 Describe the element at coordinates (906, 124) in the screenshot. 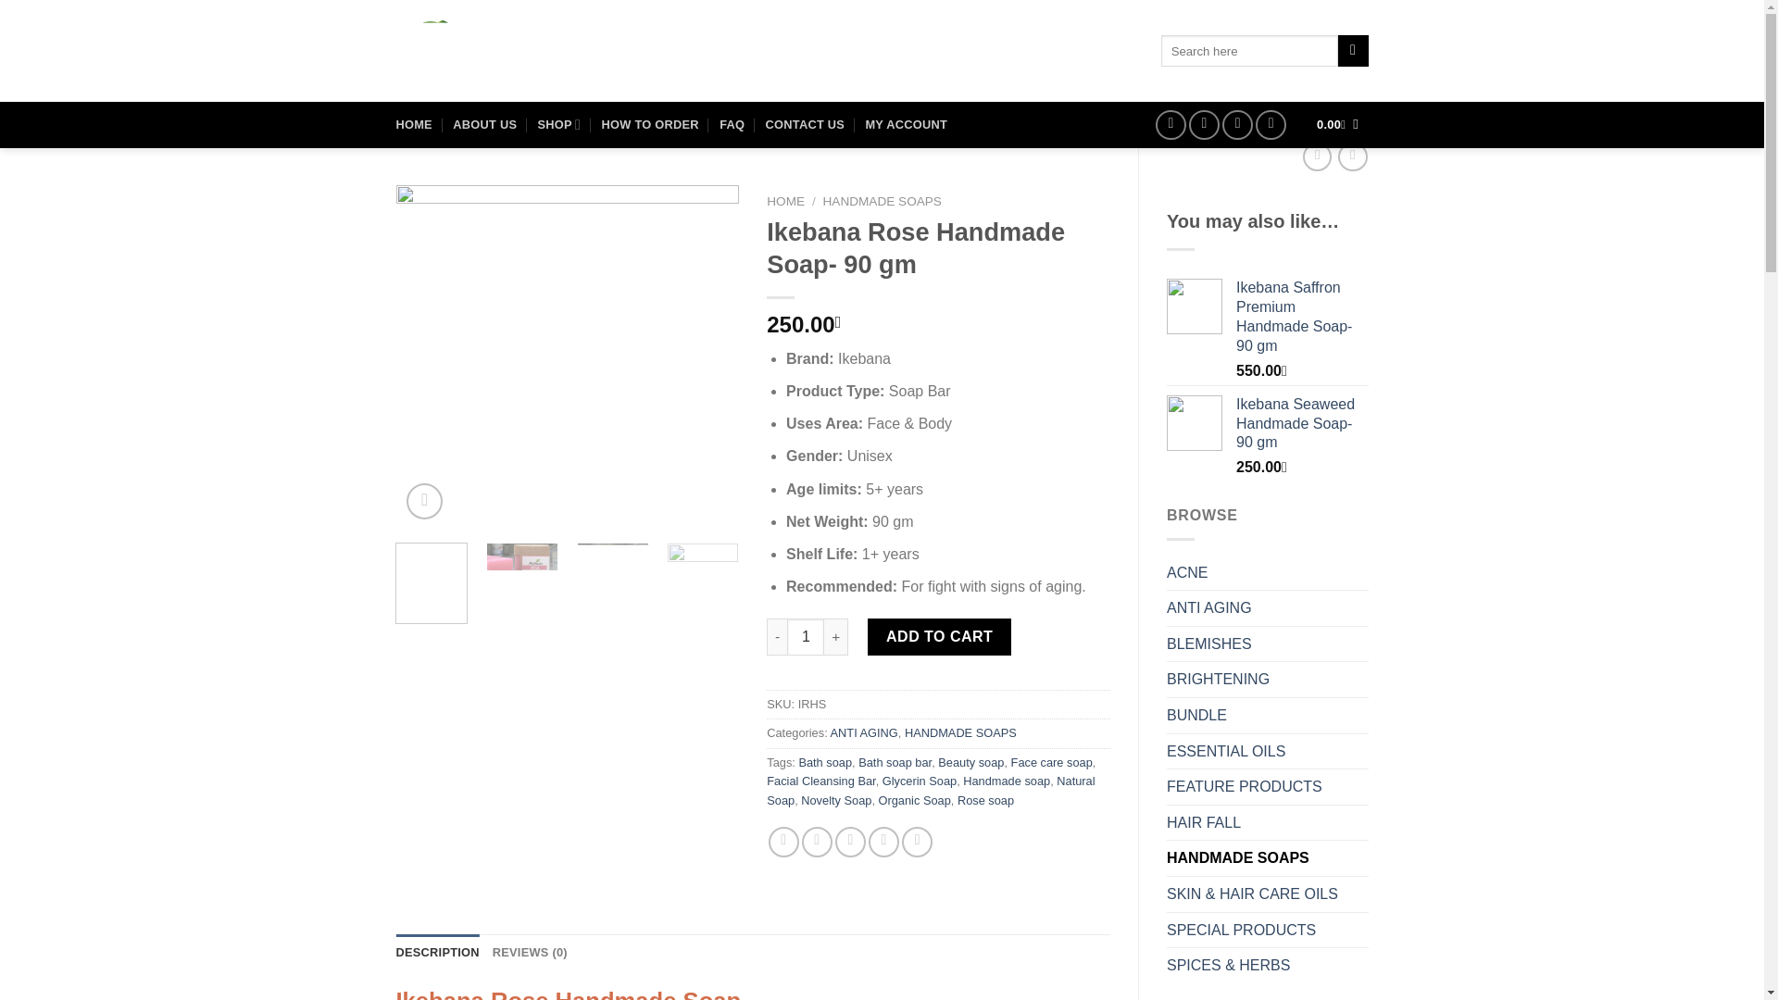

I see `MY ACCOUNT` at that location.